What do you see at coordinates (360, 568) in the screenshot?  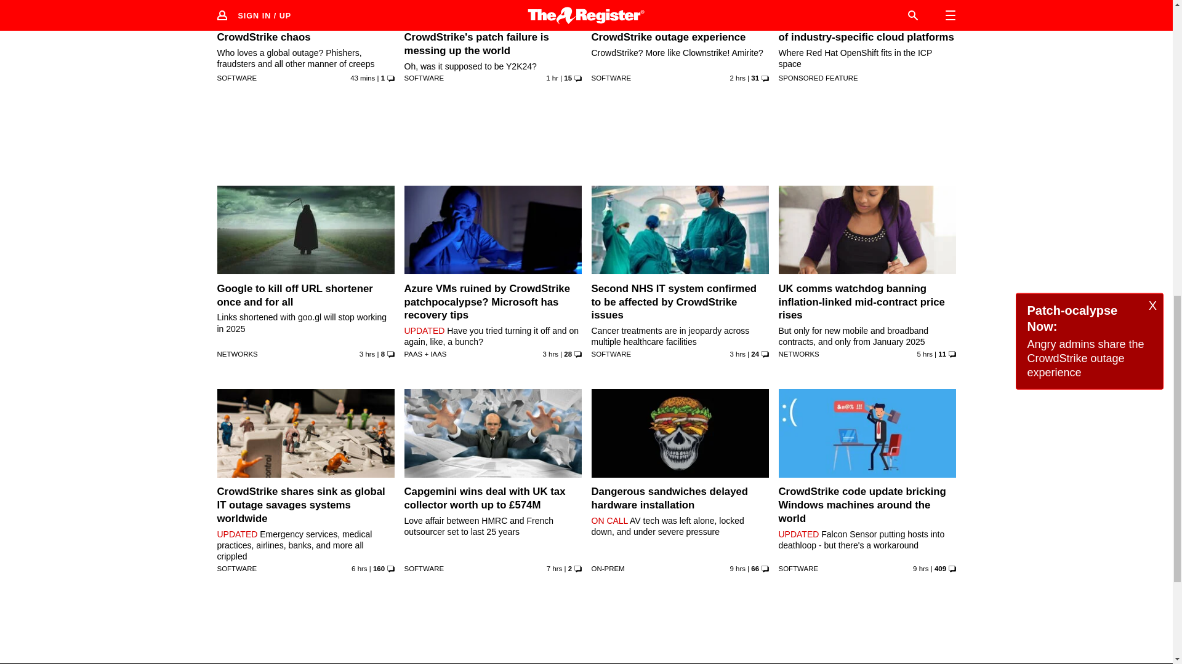 I see `19 Jul 2024 9:53` at bounding box center [360, 568].